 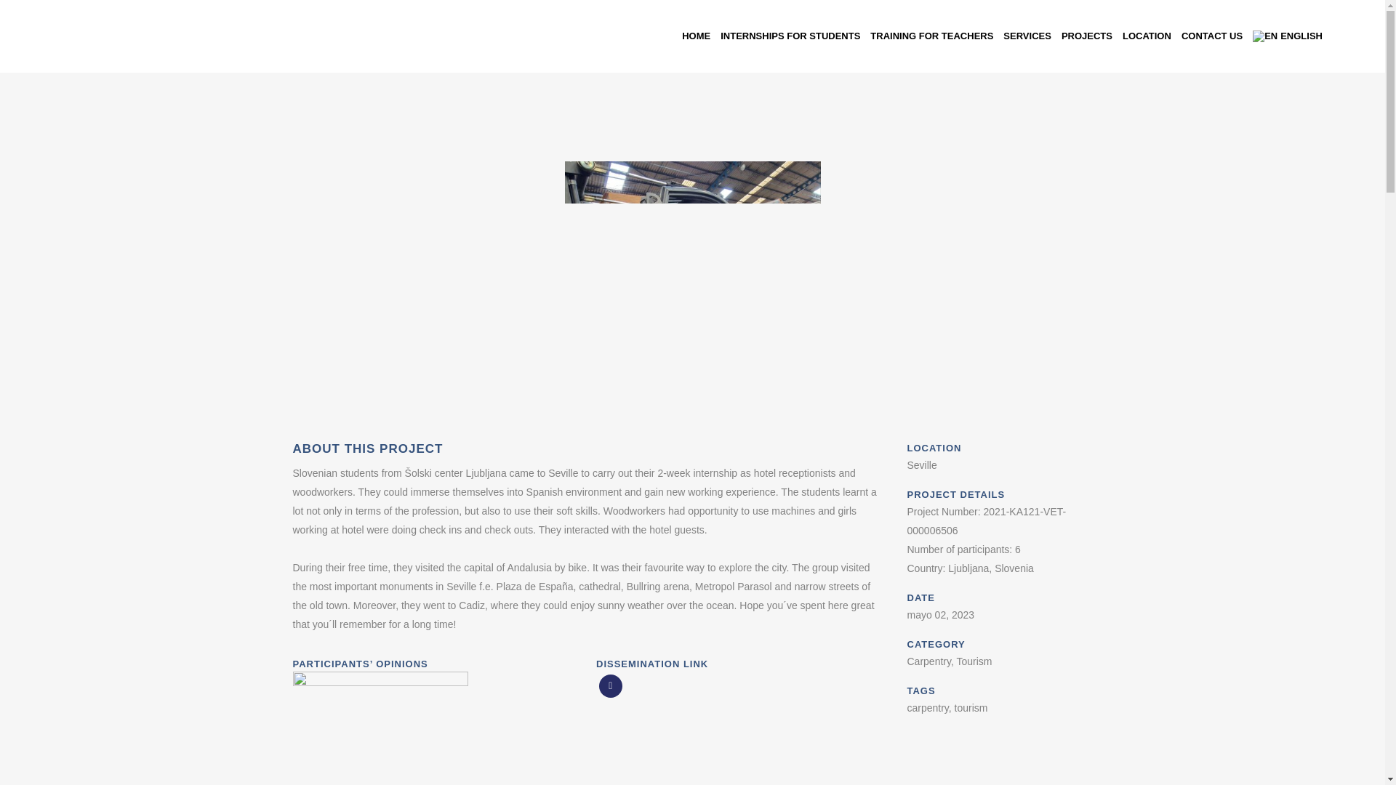 I want to click on INTERNSHIPS FOR STUDENTS, so click(x=790, y=36).